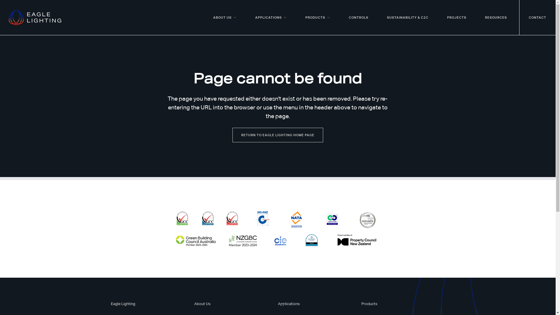  What do you see at coordinates (369, 304) in the screenshot?
I see `Products` at bounding box center [369, 304].